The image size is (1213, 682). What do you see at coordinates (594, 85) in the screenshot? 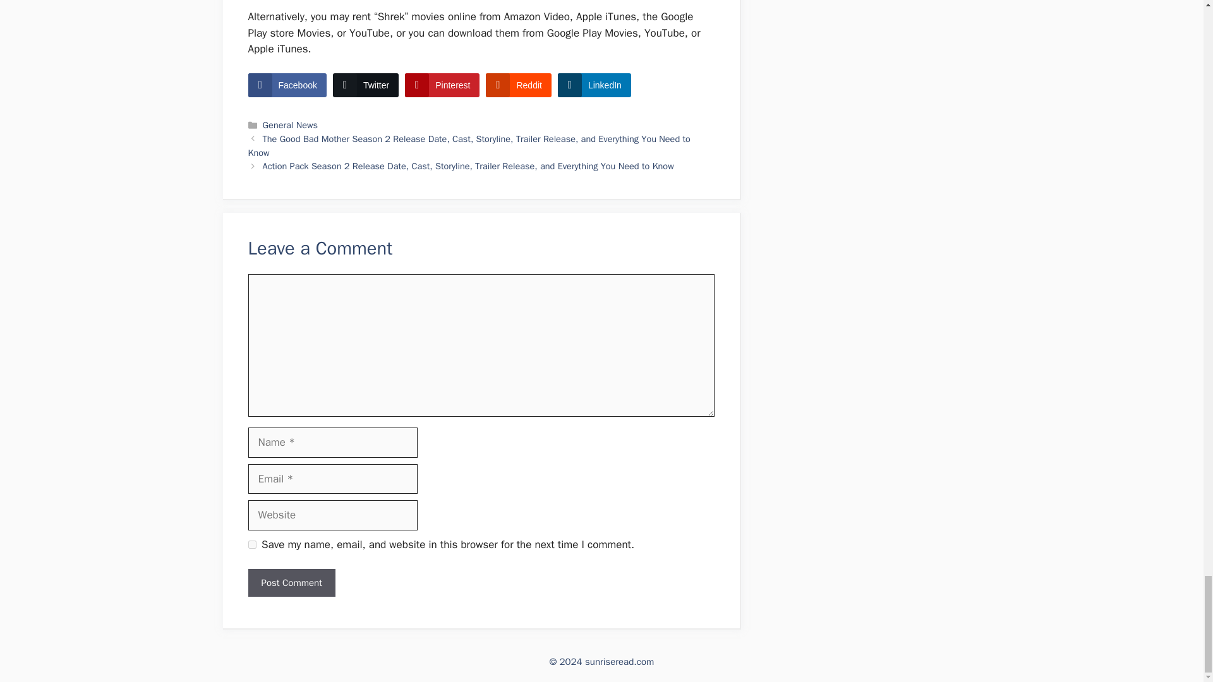
I see `LinkedIn` at bounding box center [594, 85].